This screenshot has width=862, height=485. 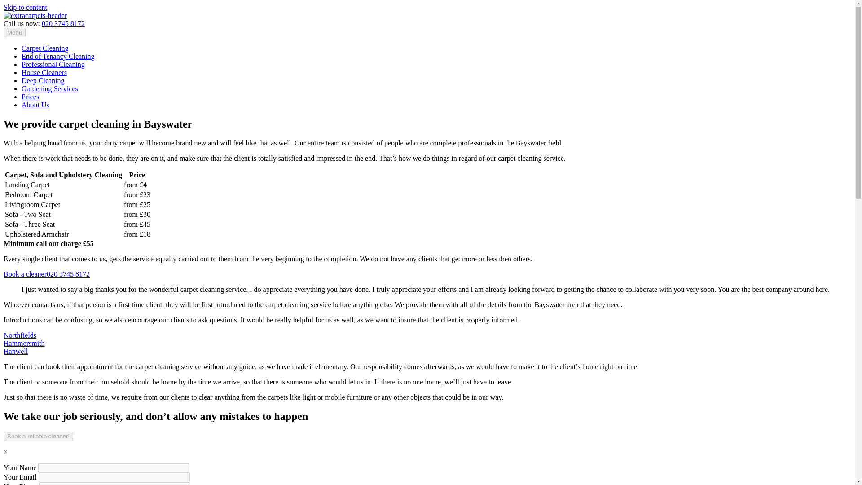 What do you see at coordinates (58, 56) in the screenshot?
I see `End of Tenancy Cleaning` at bounding box center [58, 56].